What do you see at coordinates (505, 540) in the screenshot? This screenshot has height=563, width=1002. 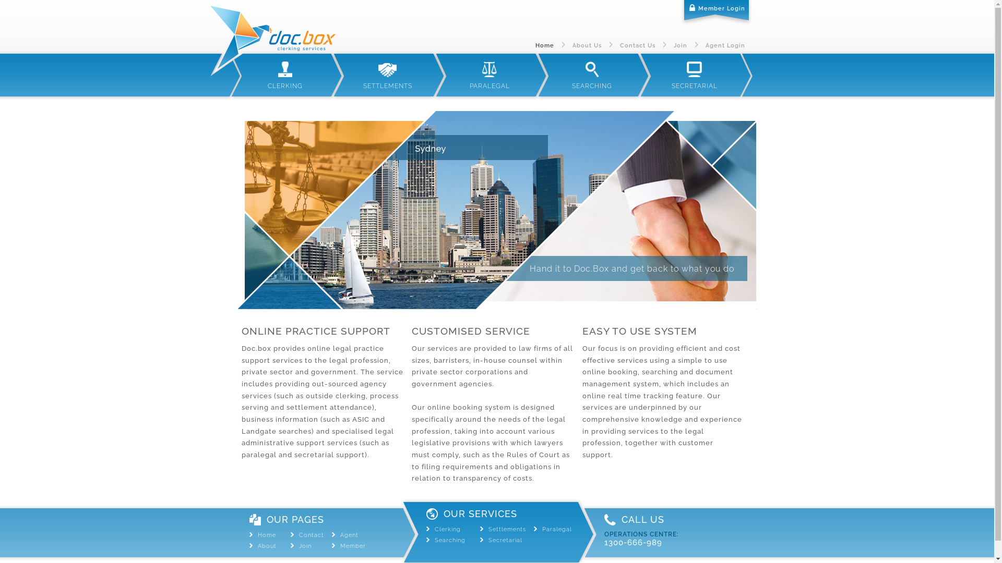 I see `Secretarial` at bounding box center [505, 540].